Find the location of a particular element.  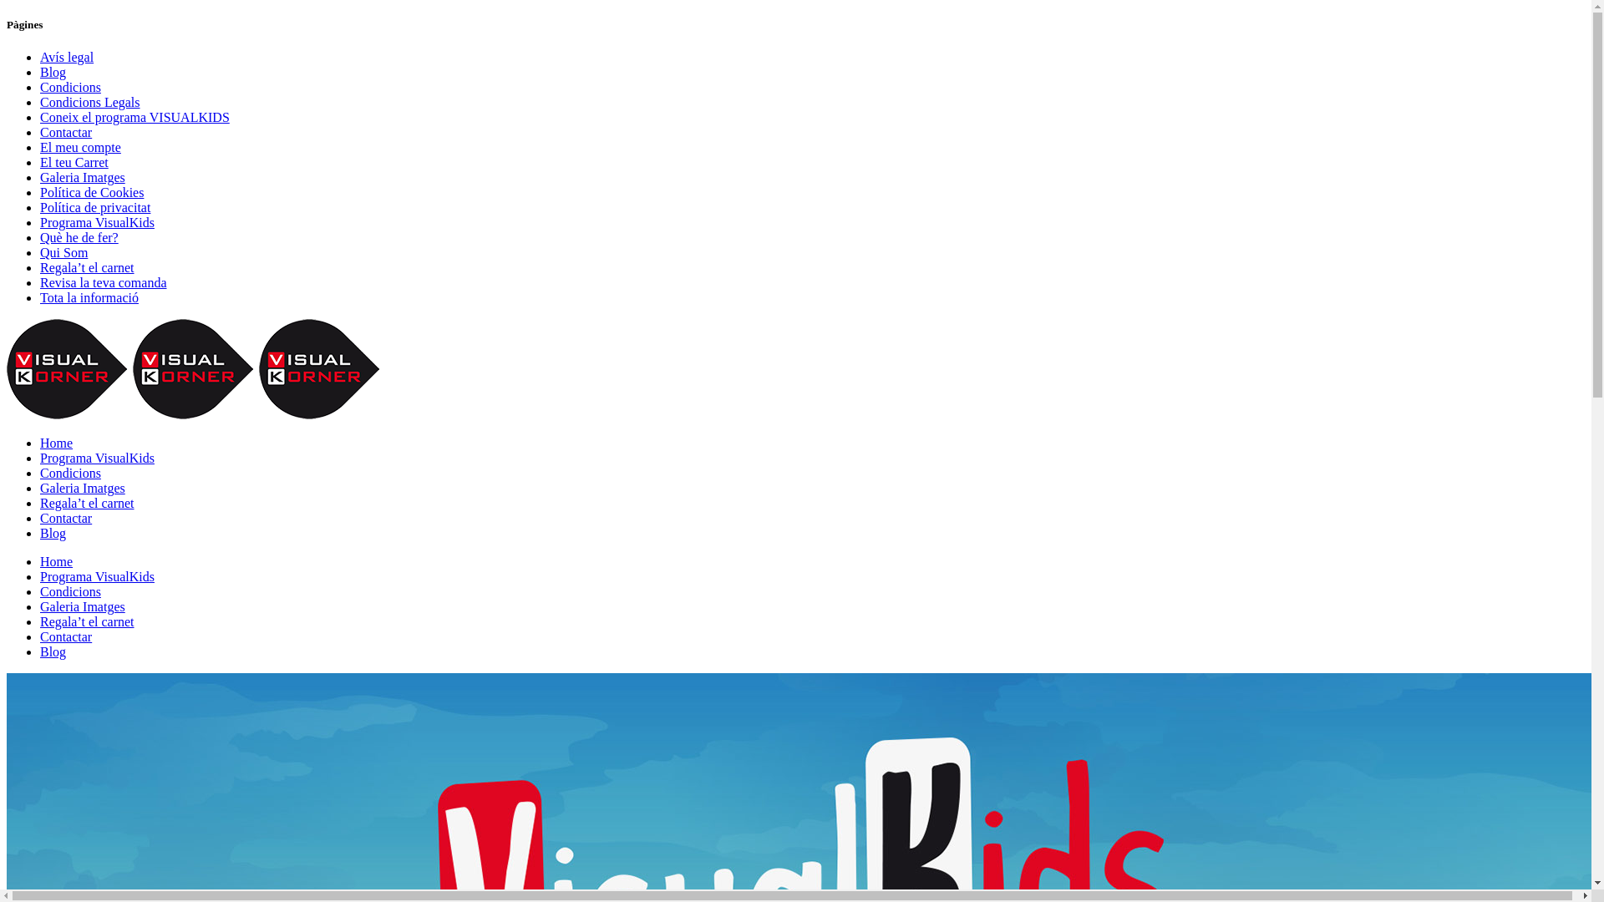

Condicions is located at coordinates (70, 473).